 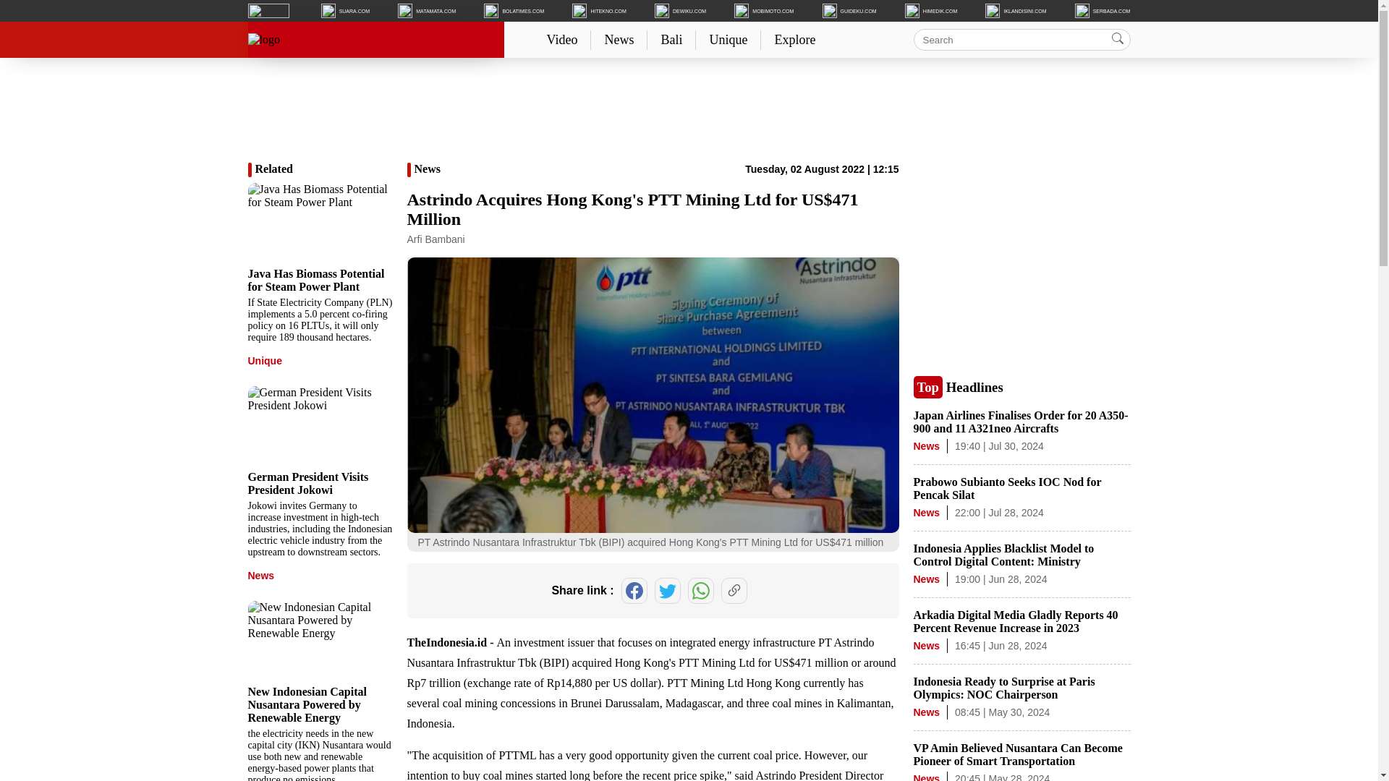 I want to click on German President Visits President Jokowi, so click(x=319, y=426).